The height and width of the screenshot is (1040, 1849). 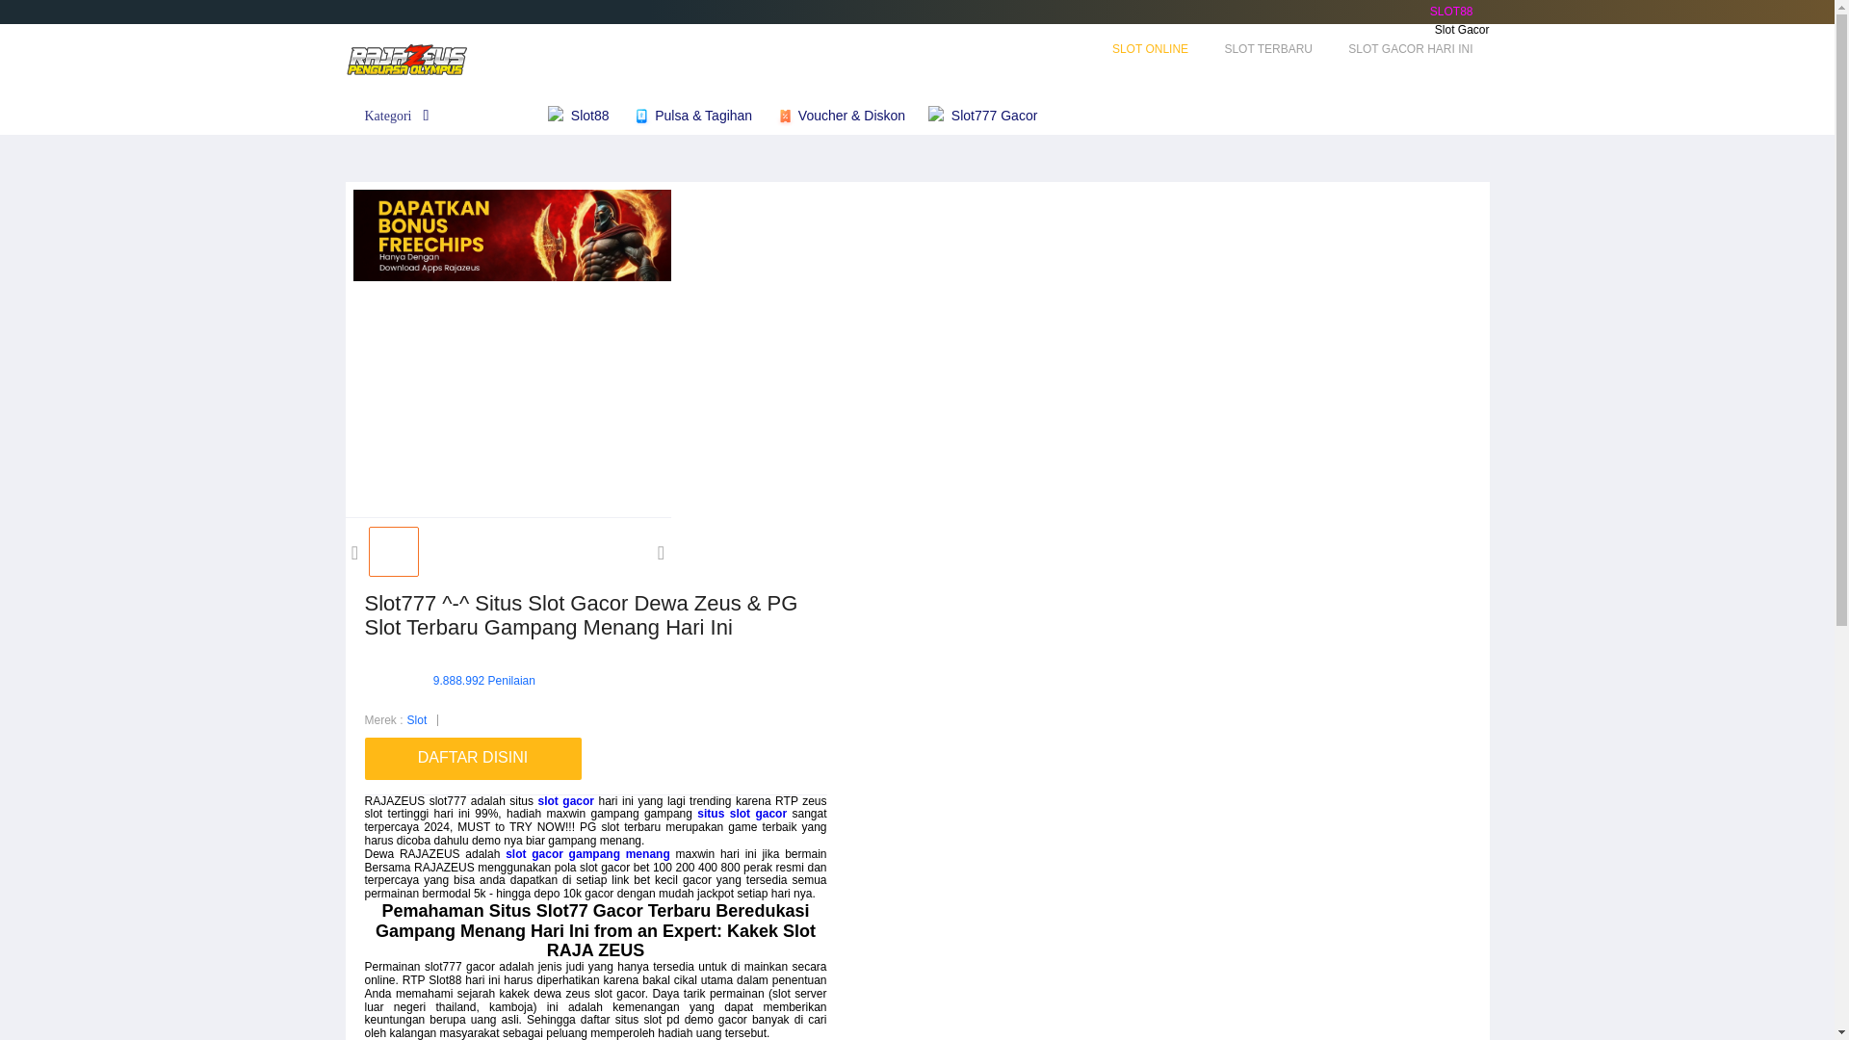 I want to click on slot gacor gampang menang, so click(x=587, y=854).